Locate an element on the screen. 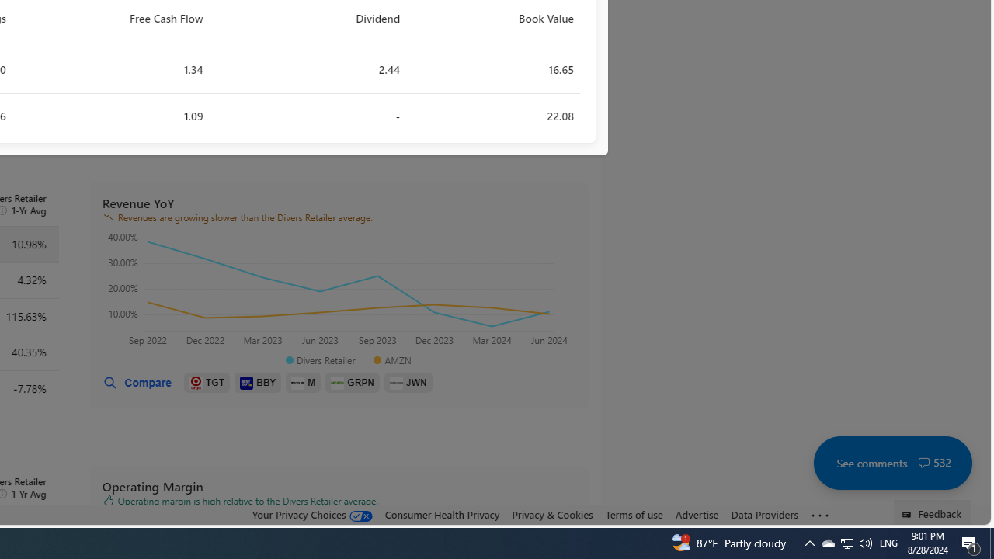 Image resolution: width=994 pixels, height=559 pixels. JWN is located at coordinates (408, 383).